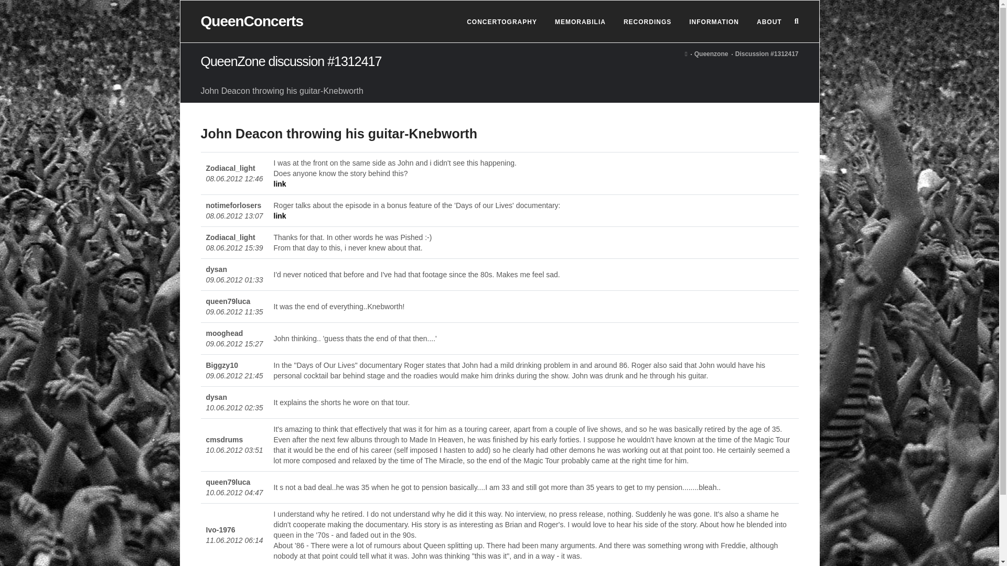 The image size is (1007, 566). I want to click on ABOUT, so click(769, 22).